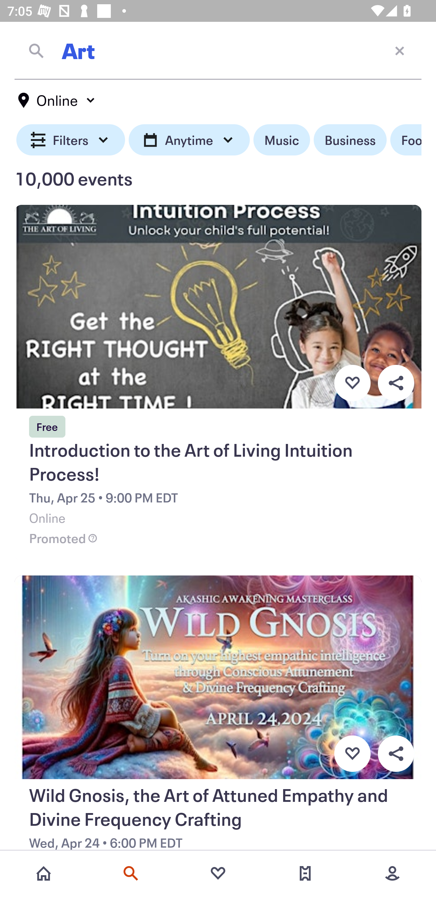 The image size is (436, 897). What do you see at coordinates (57, 100) in the screenshot?
I see `Online` at bounding box center [57, 100].